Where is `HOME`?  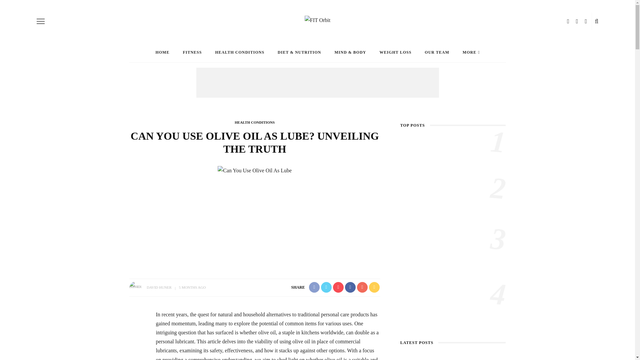 HOME is located at coordinates (162, 52).